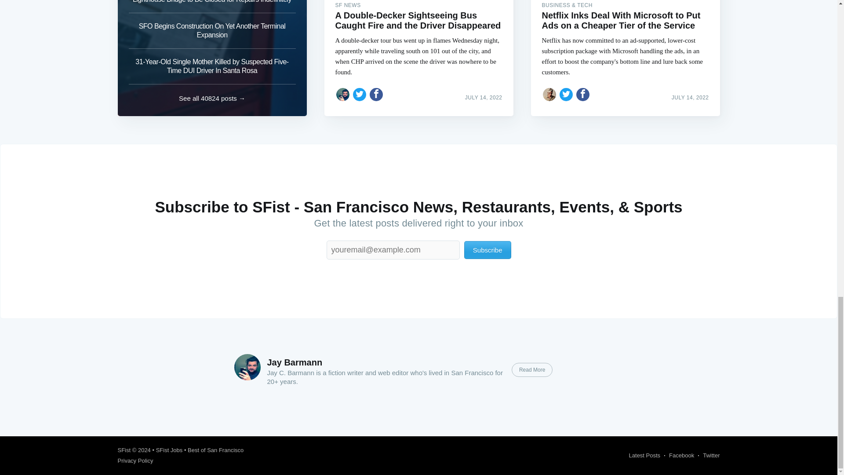 The height and width of the screenshot is (475, 844). I want to click on Share on Facebook, so click(583, 94).